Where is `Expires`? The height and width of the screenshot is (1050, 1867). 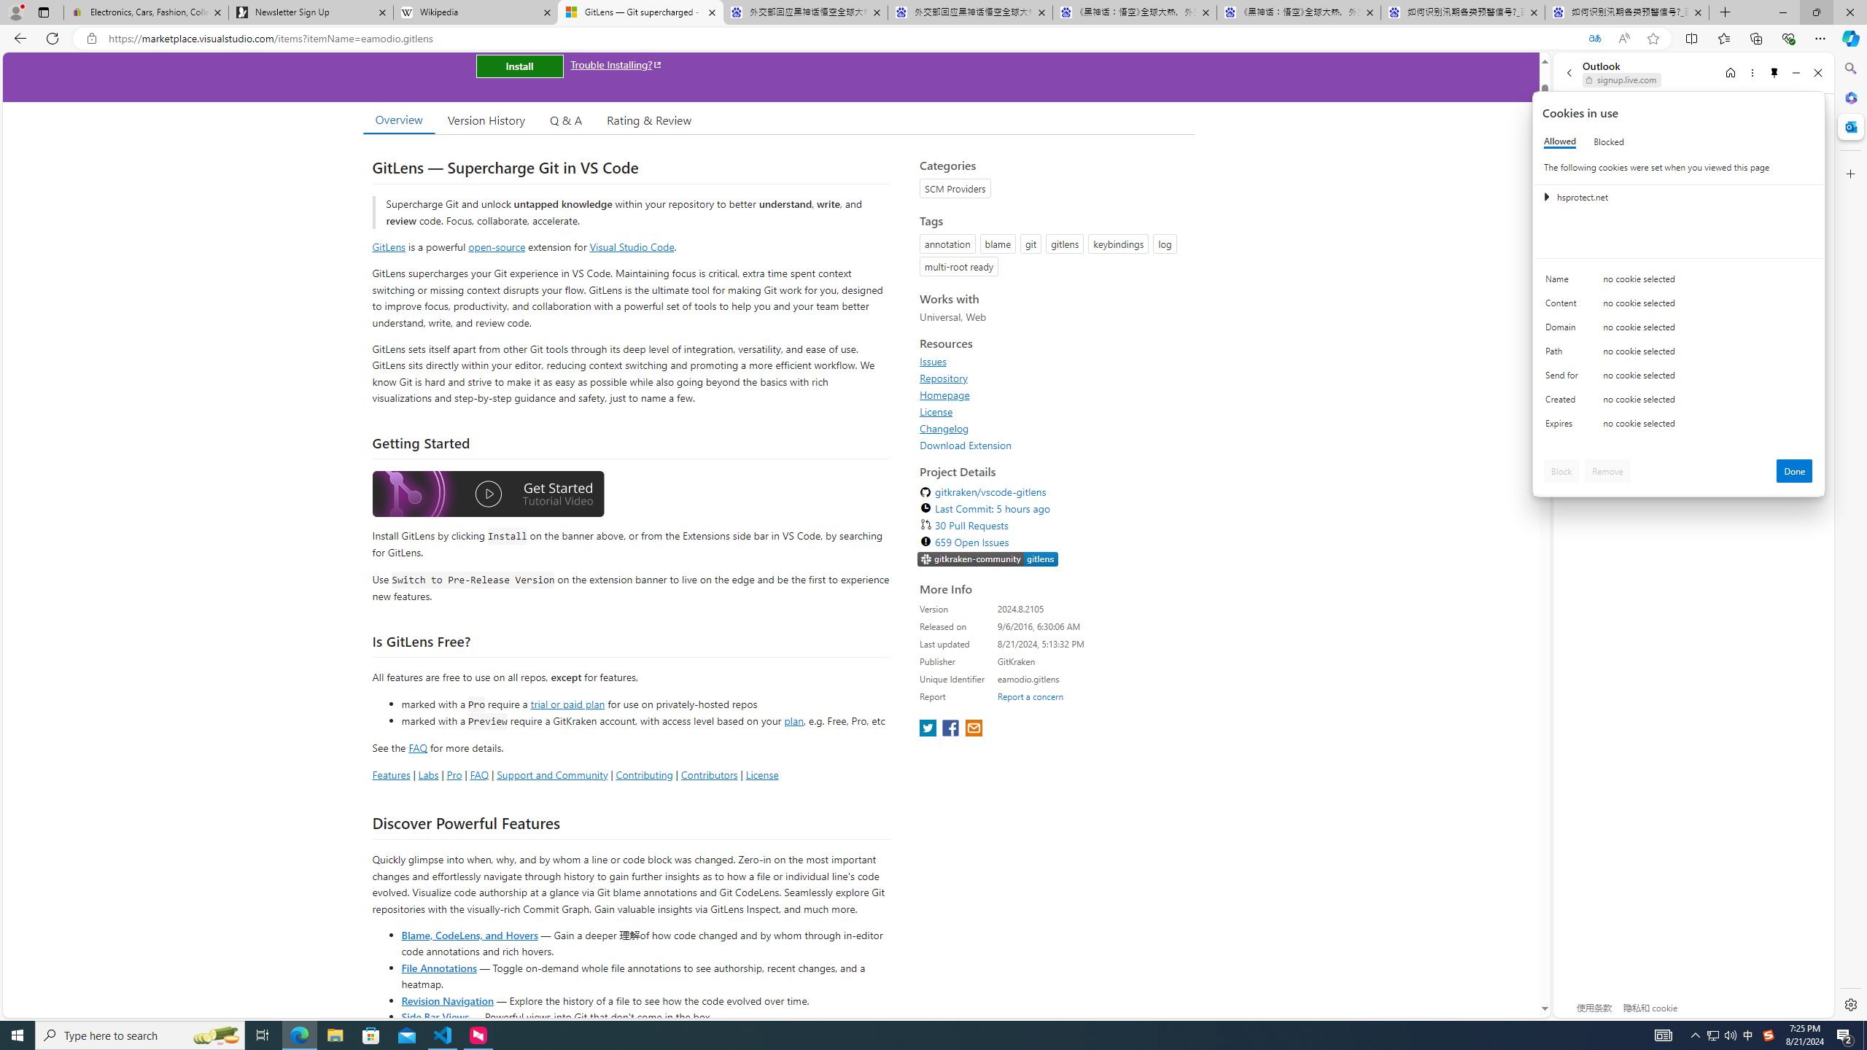
Expires is located at coordinates (1564, 427).